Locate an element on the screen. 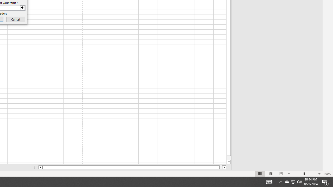  Page Break Preview is located at coordinates (281, 173).